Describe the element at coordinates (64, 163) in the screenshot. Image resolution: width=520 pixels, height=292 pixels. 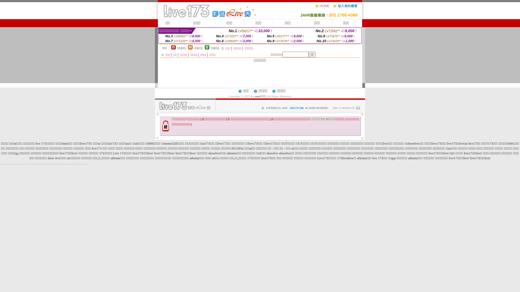
I see `.` at that location.